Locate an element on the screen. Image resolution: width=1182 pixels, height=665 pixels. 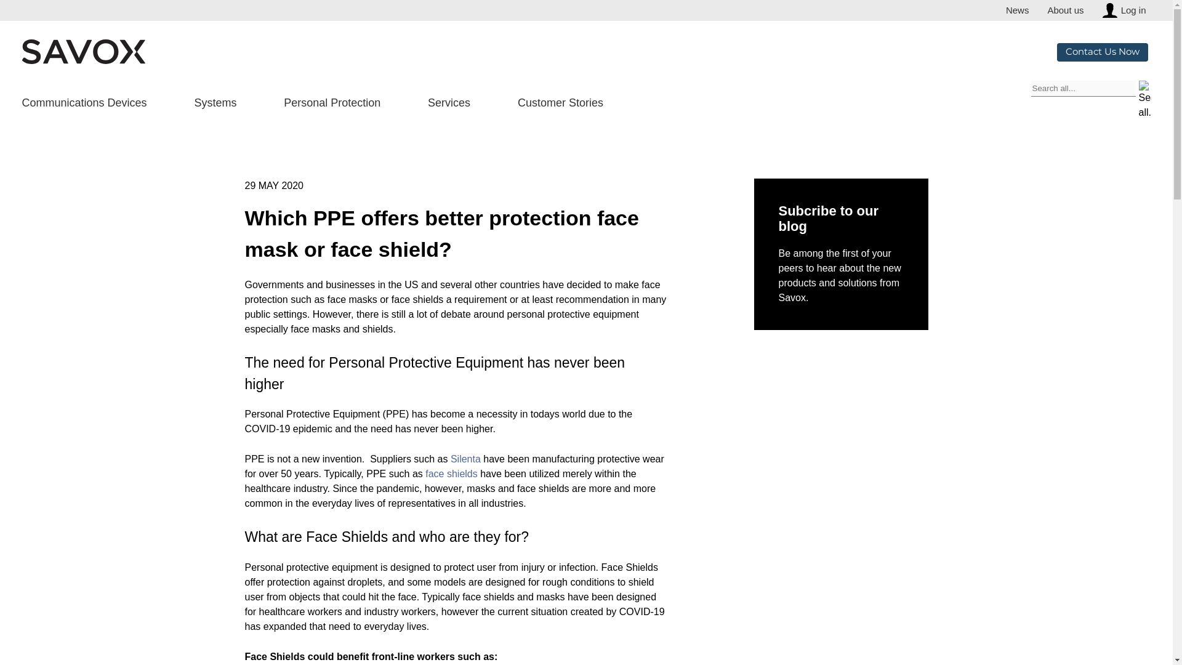
Log in is located at coordinates (1109, 10).